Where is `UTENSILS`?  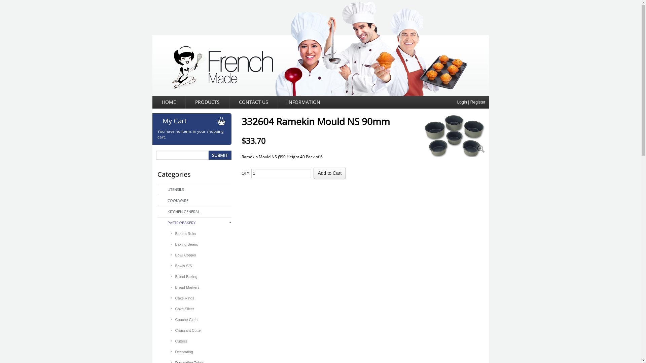 UTENSILS is located at coordinates (200, 190).